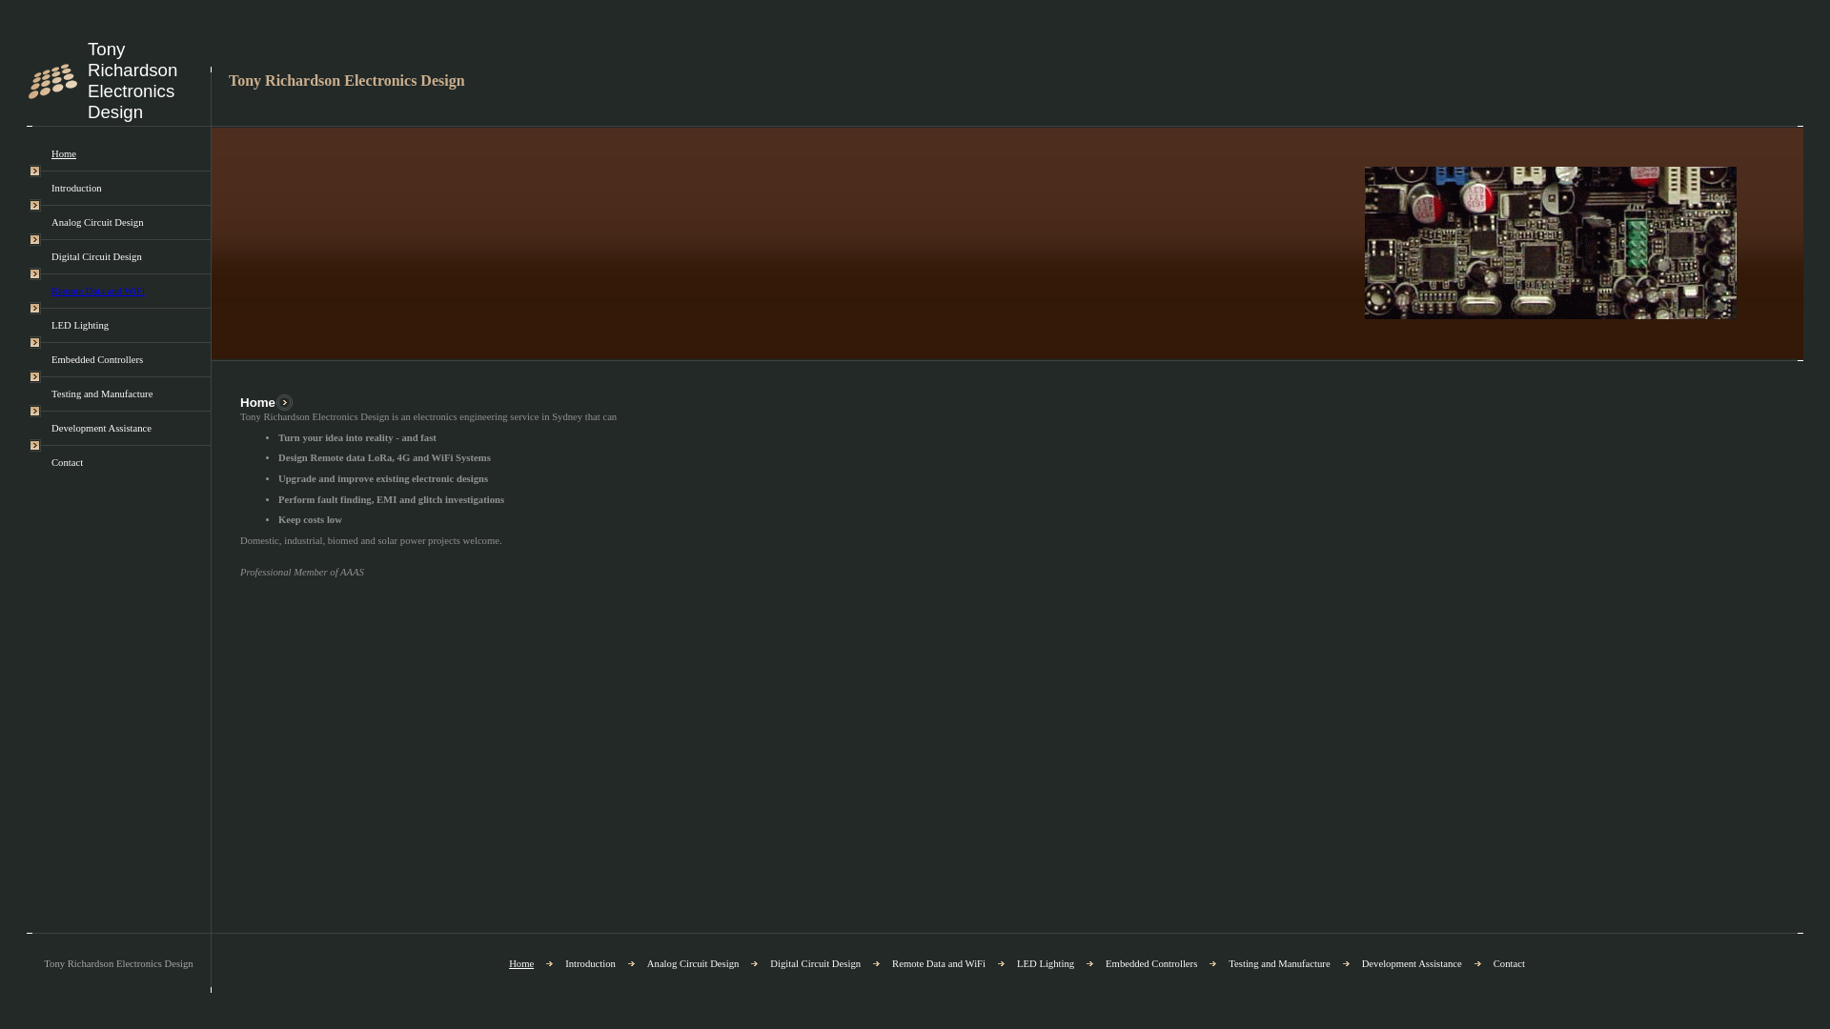 This screenshot has width=1830, height=1029. I want to click on Introduction, so click(591, 964).